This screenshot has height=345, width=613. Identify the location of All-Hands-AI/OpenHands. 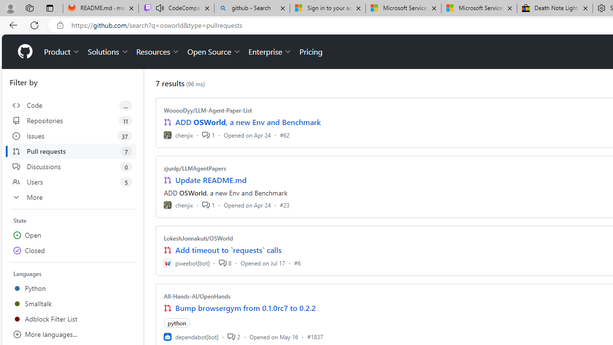
(197, 296).